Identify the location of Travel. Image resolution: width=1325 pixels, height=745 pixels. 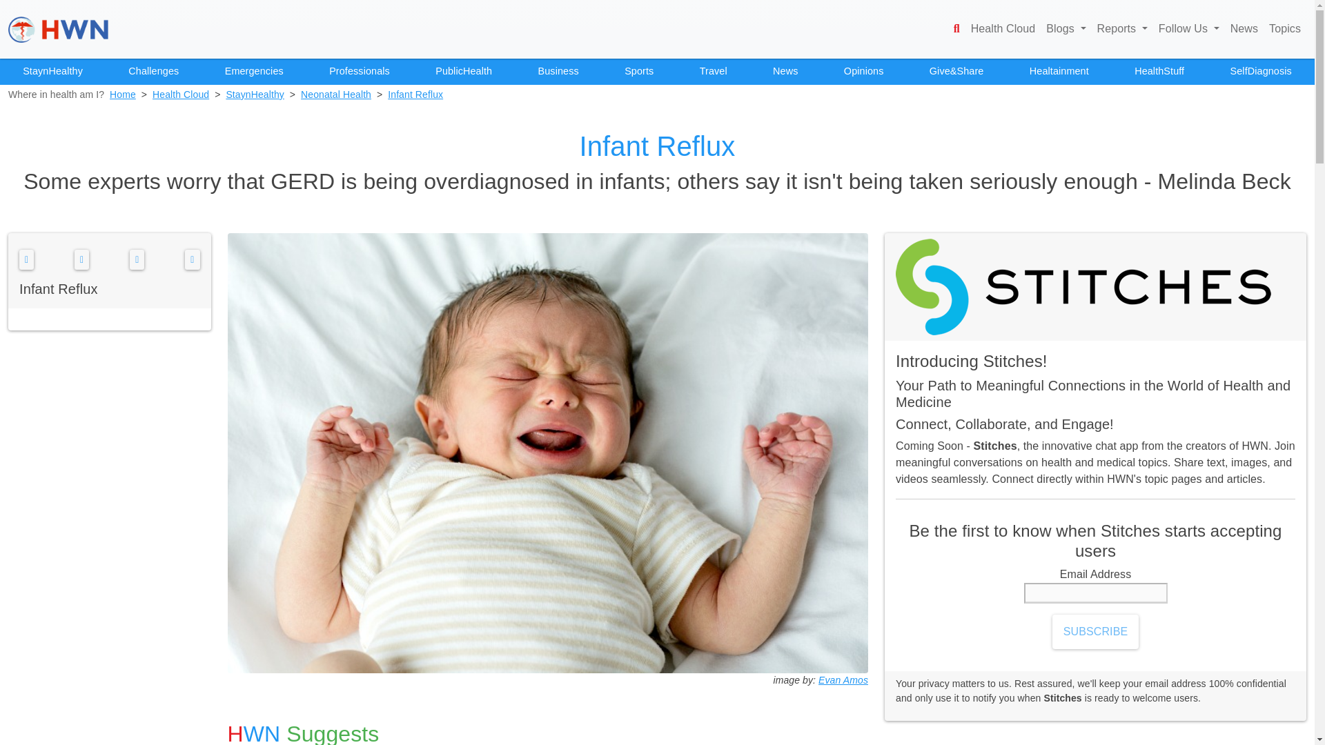
(714, 72).